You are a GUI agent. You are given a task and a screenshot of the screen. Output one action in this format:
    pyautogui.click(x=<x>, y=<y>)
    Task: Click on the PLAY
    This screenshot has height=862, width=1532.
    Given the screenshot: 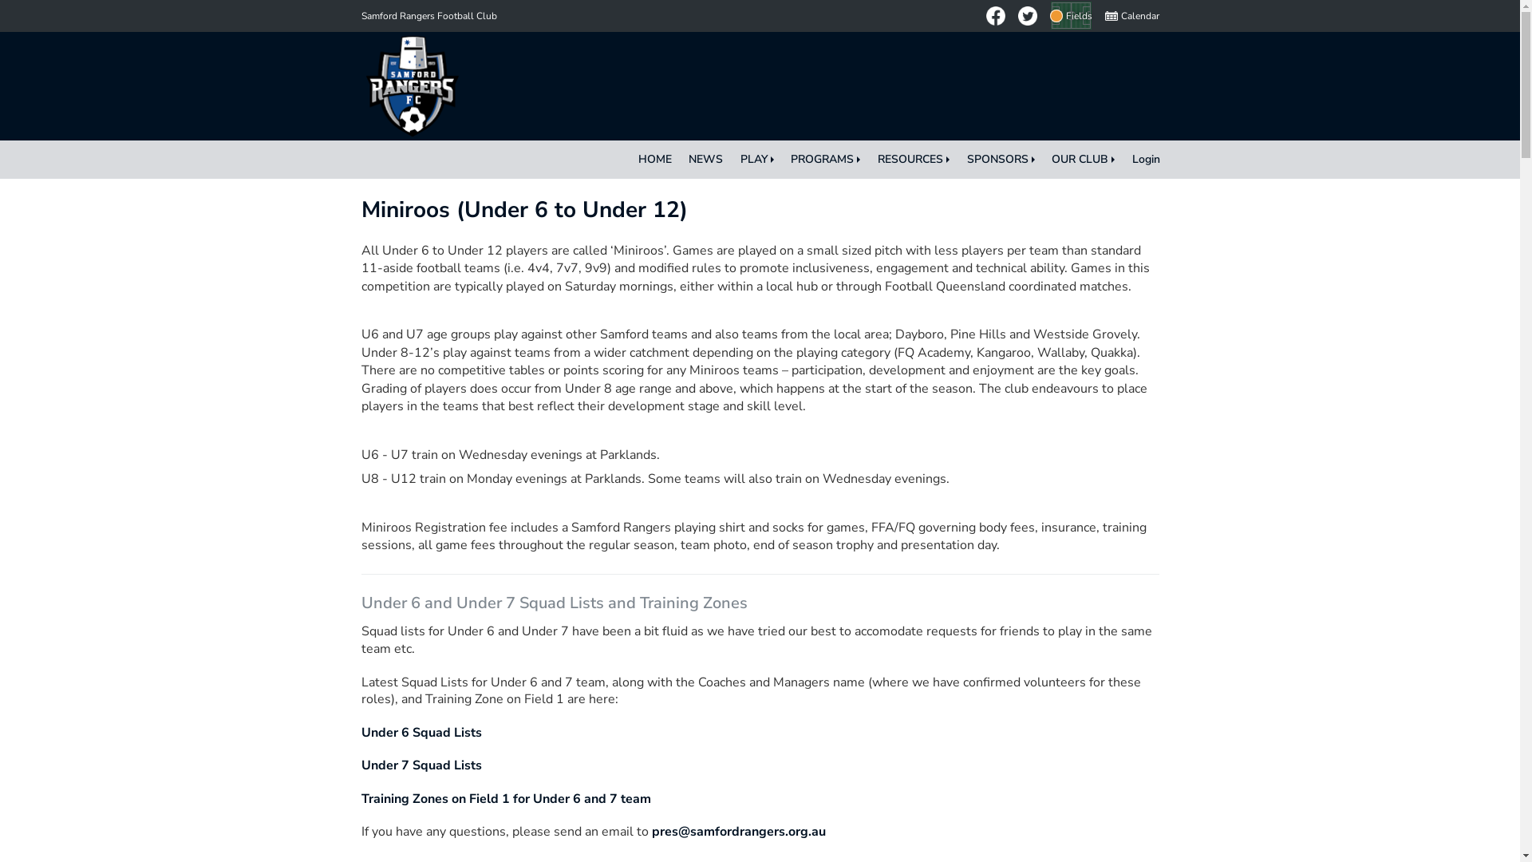 What is the action you would take?
    pyautogui.click(x=757, y=160)
    